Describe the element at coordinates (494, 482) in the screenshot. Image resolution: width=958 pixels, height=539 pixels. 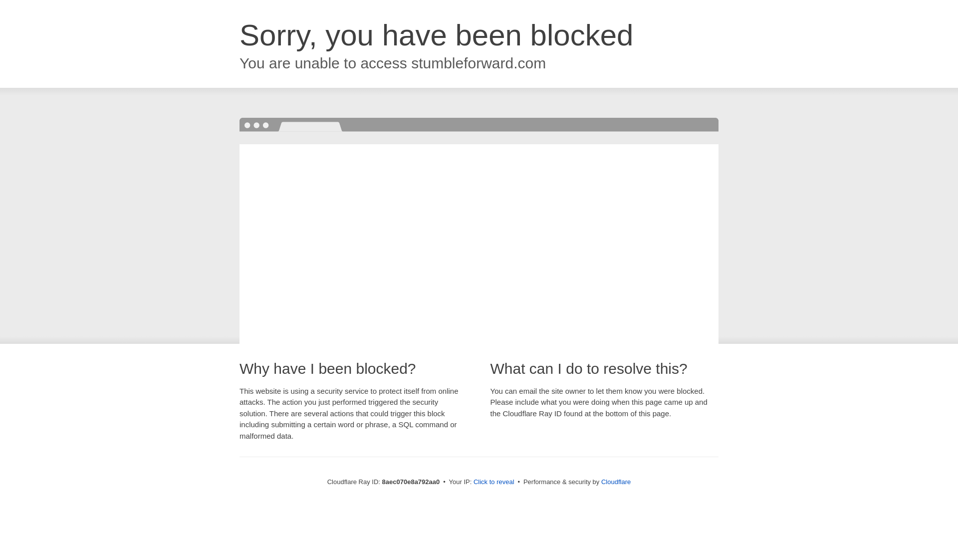
I see `Click to reveal` at that location.